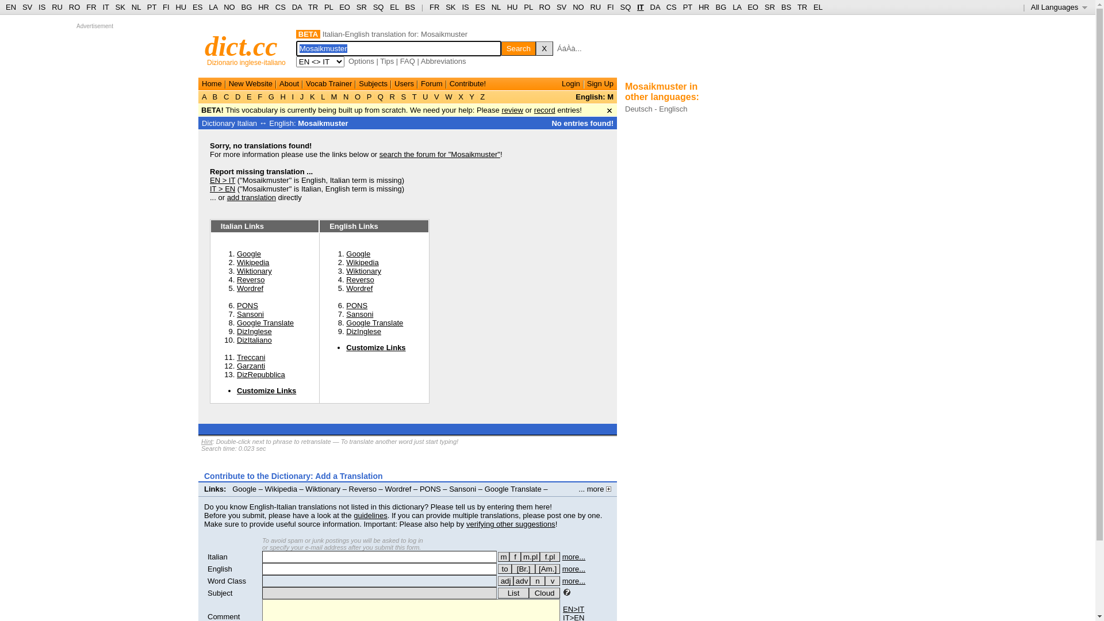  Describe the element at coordinates (538, 581) in the screenshot. I see `n` at that location.